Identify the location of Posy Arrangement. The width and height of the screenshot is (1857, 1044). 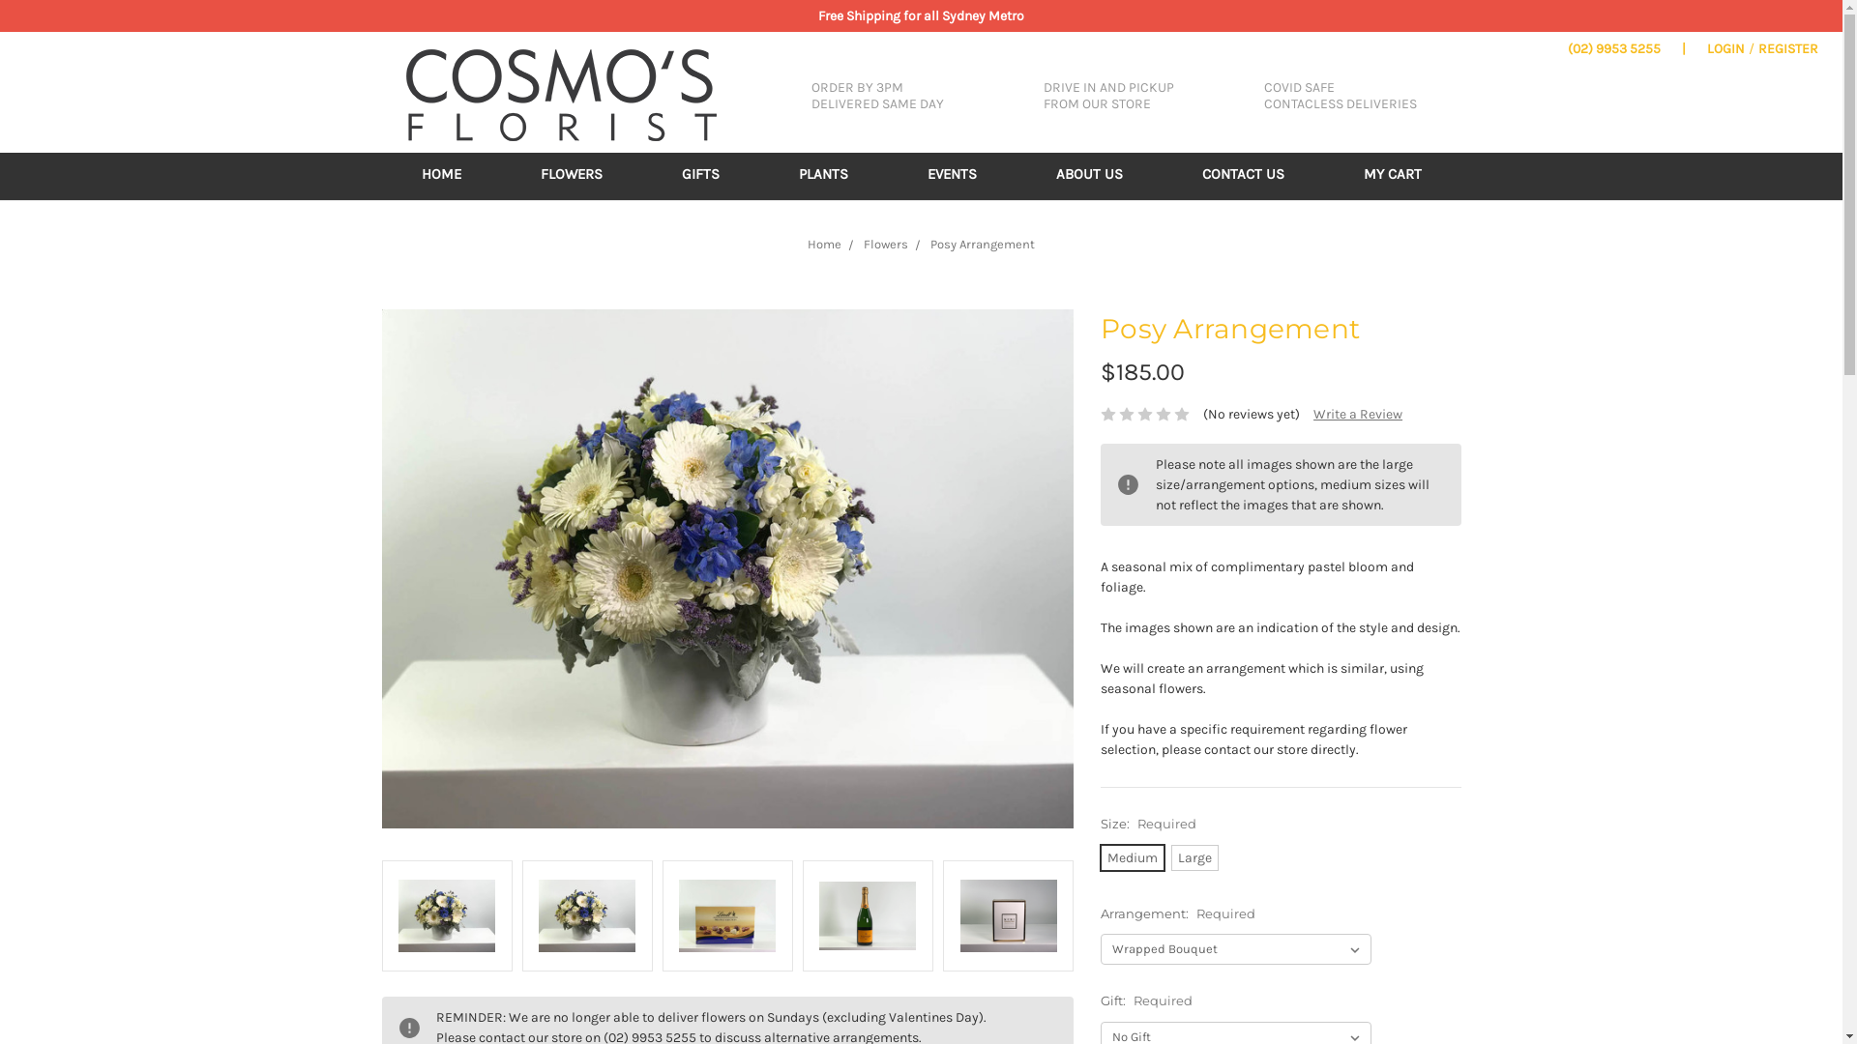
(983, 244).